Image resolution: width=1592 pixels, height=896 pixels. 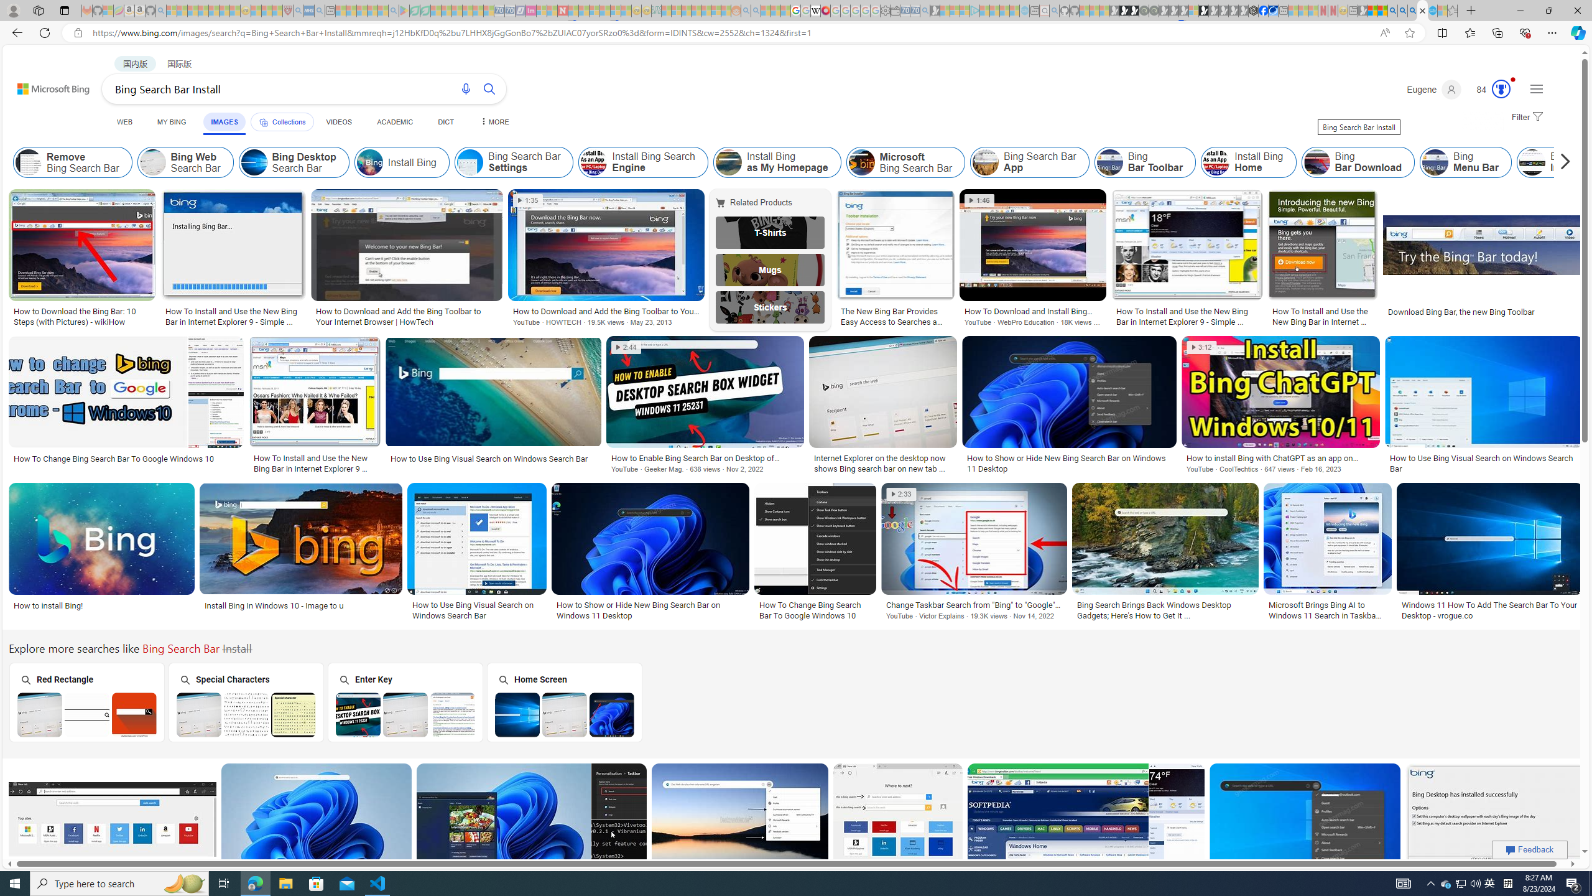 I want to click on Bing Bar Toolbar, so click(x=1109, y=162).